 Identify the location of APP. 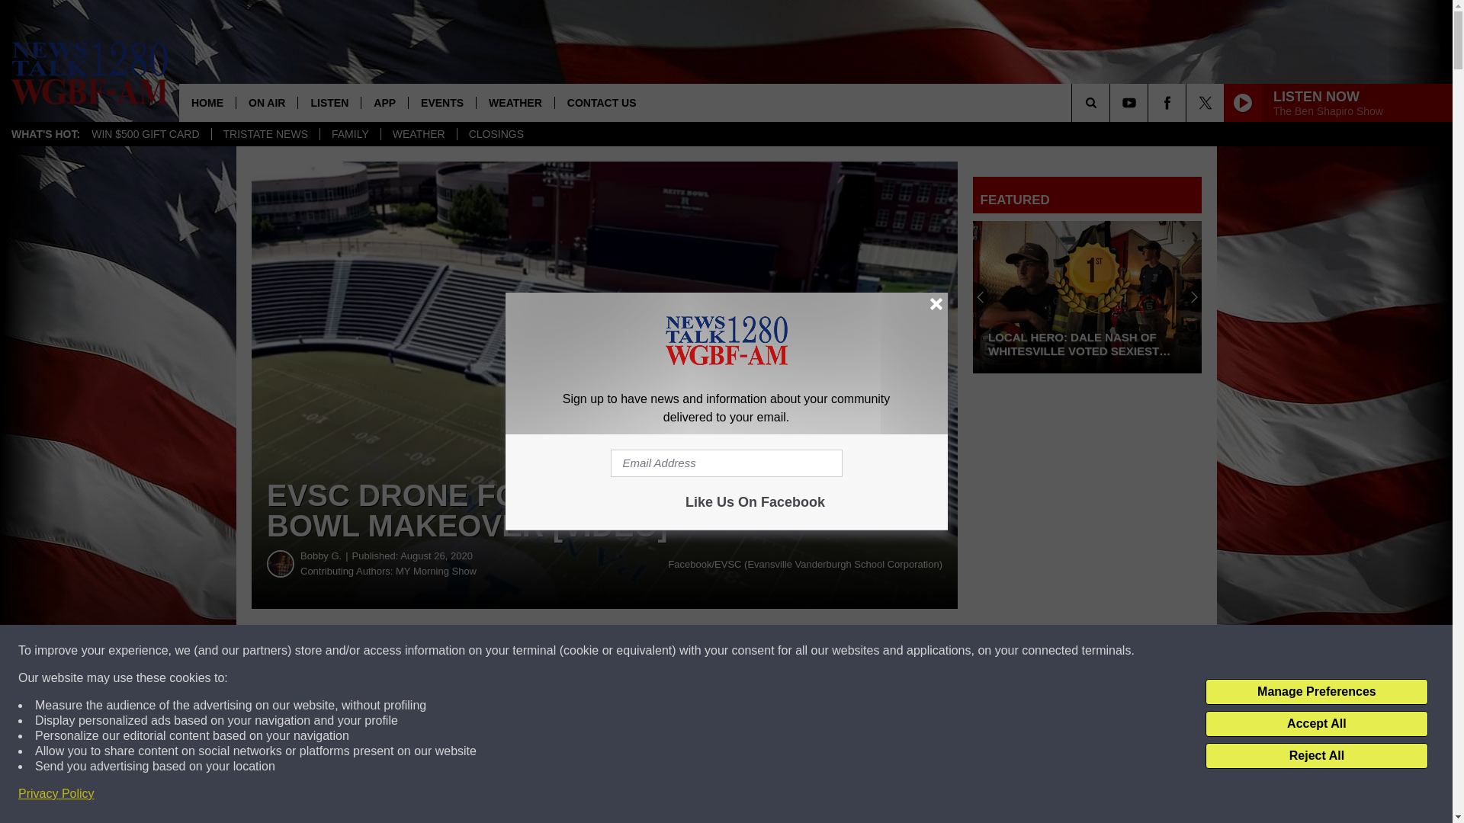
(384, 102).